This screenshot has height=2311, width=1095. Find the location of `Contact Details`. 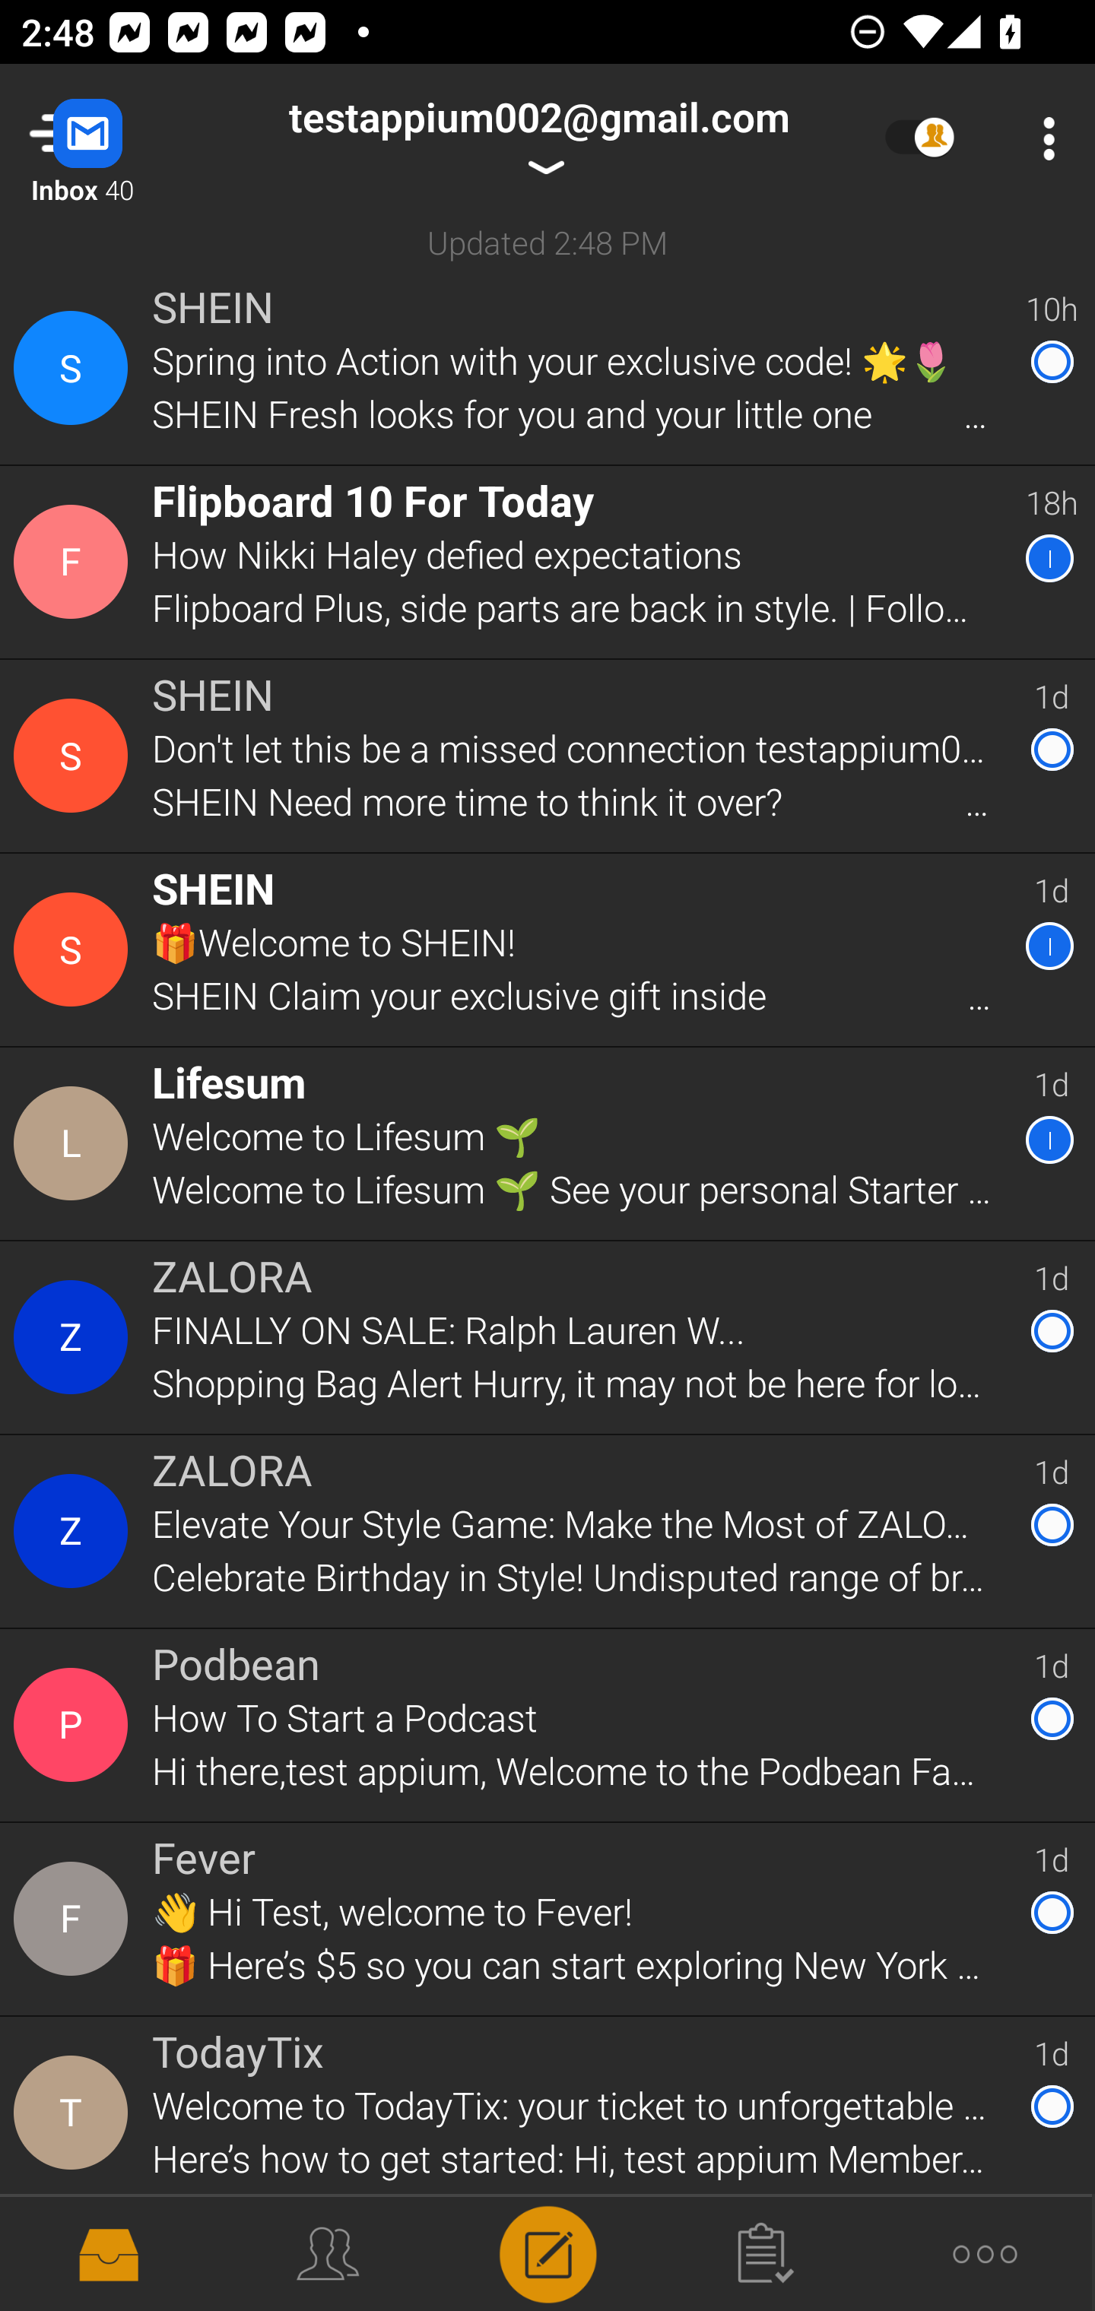

Contact Details is located at coordinates (75, 1531).